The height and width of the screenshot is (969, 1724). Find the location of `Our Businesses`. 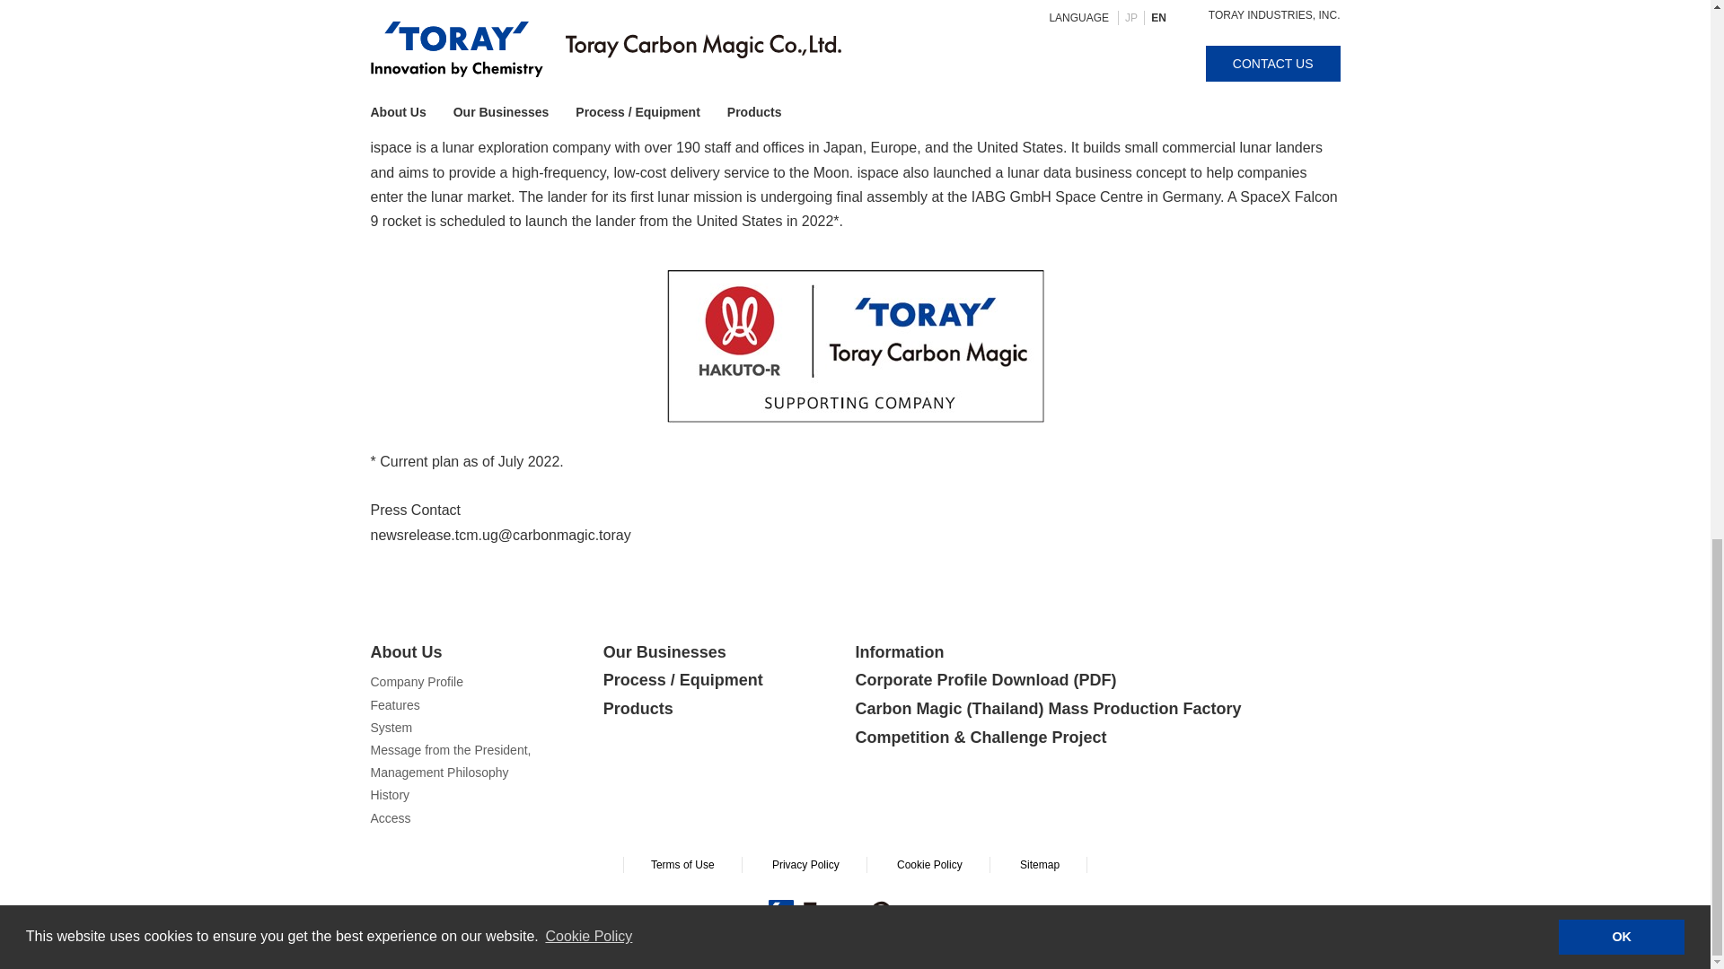

Our Businesses is located at coordinates (720, 653).